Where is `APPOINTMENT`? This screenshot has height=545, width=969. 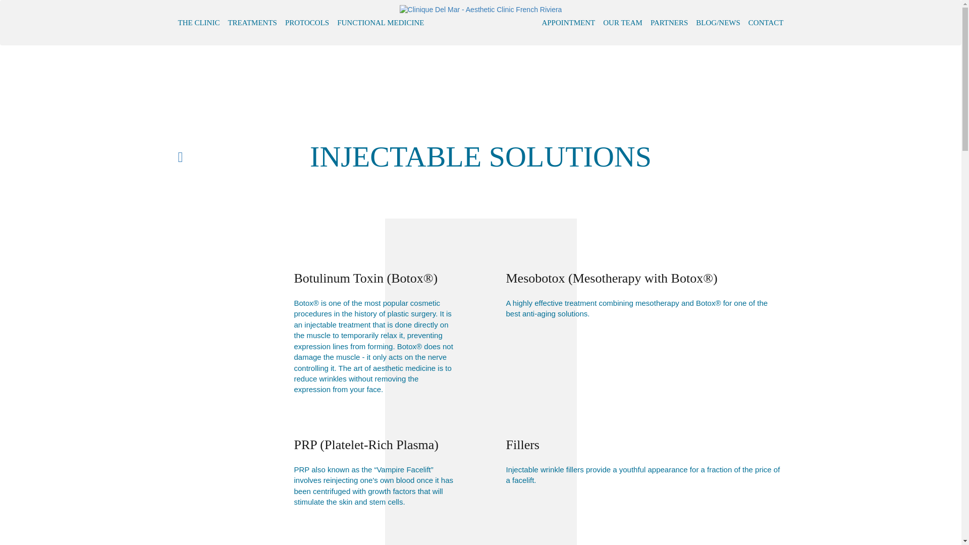 APPOINTMENT is located at coordinates (568, 23).